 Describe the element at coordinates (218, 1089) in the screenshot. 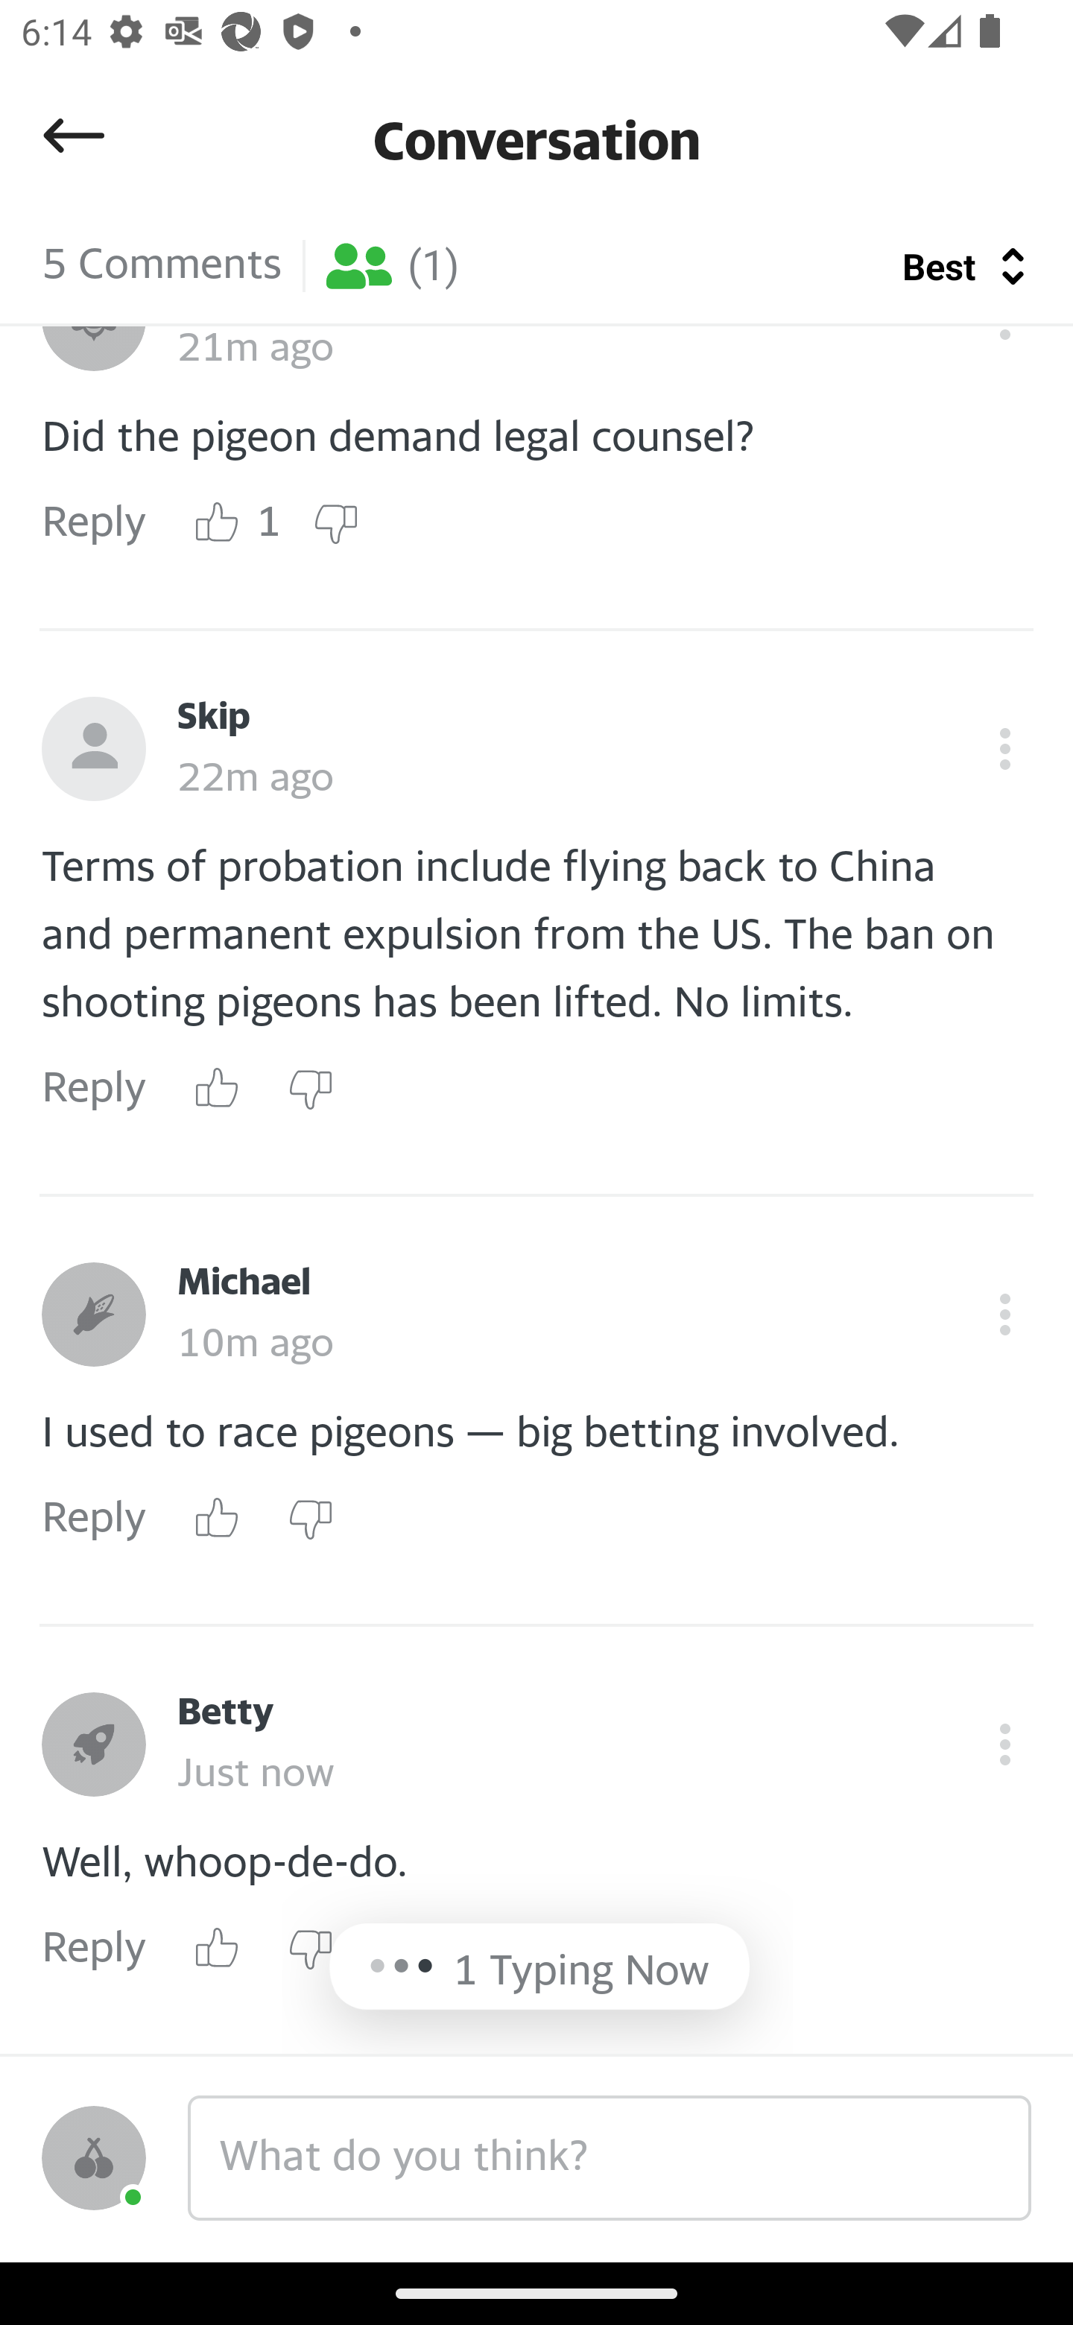

I see `Up vote button Up vote button Up vote button` at that location.